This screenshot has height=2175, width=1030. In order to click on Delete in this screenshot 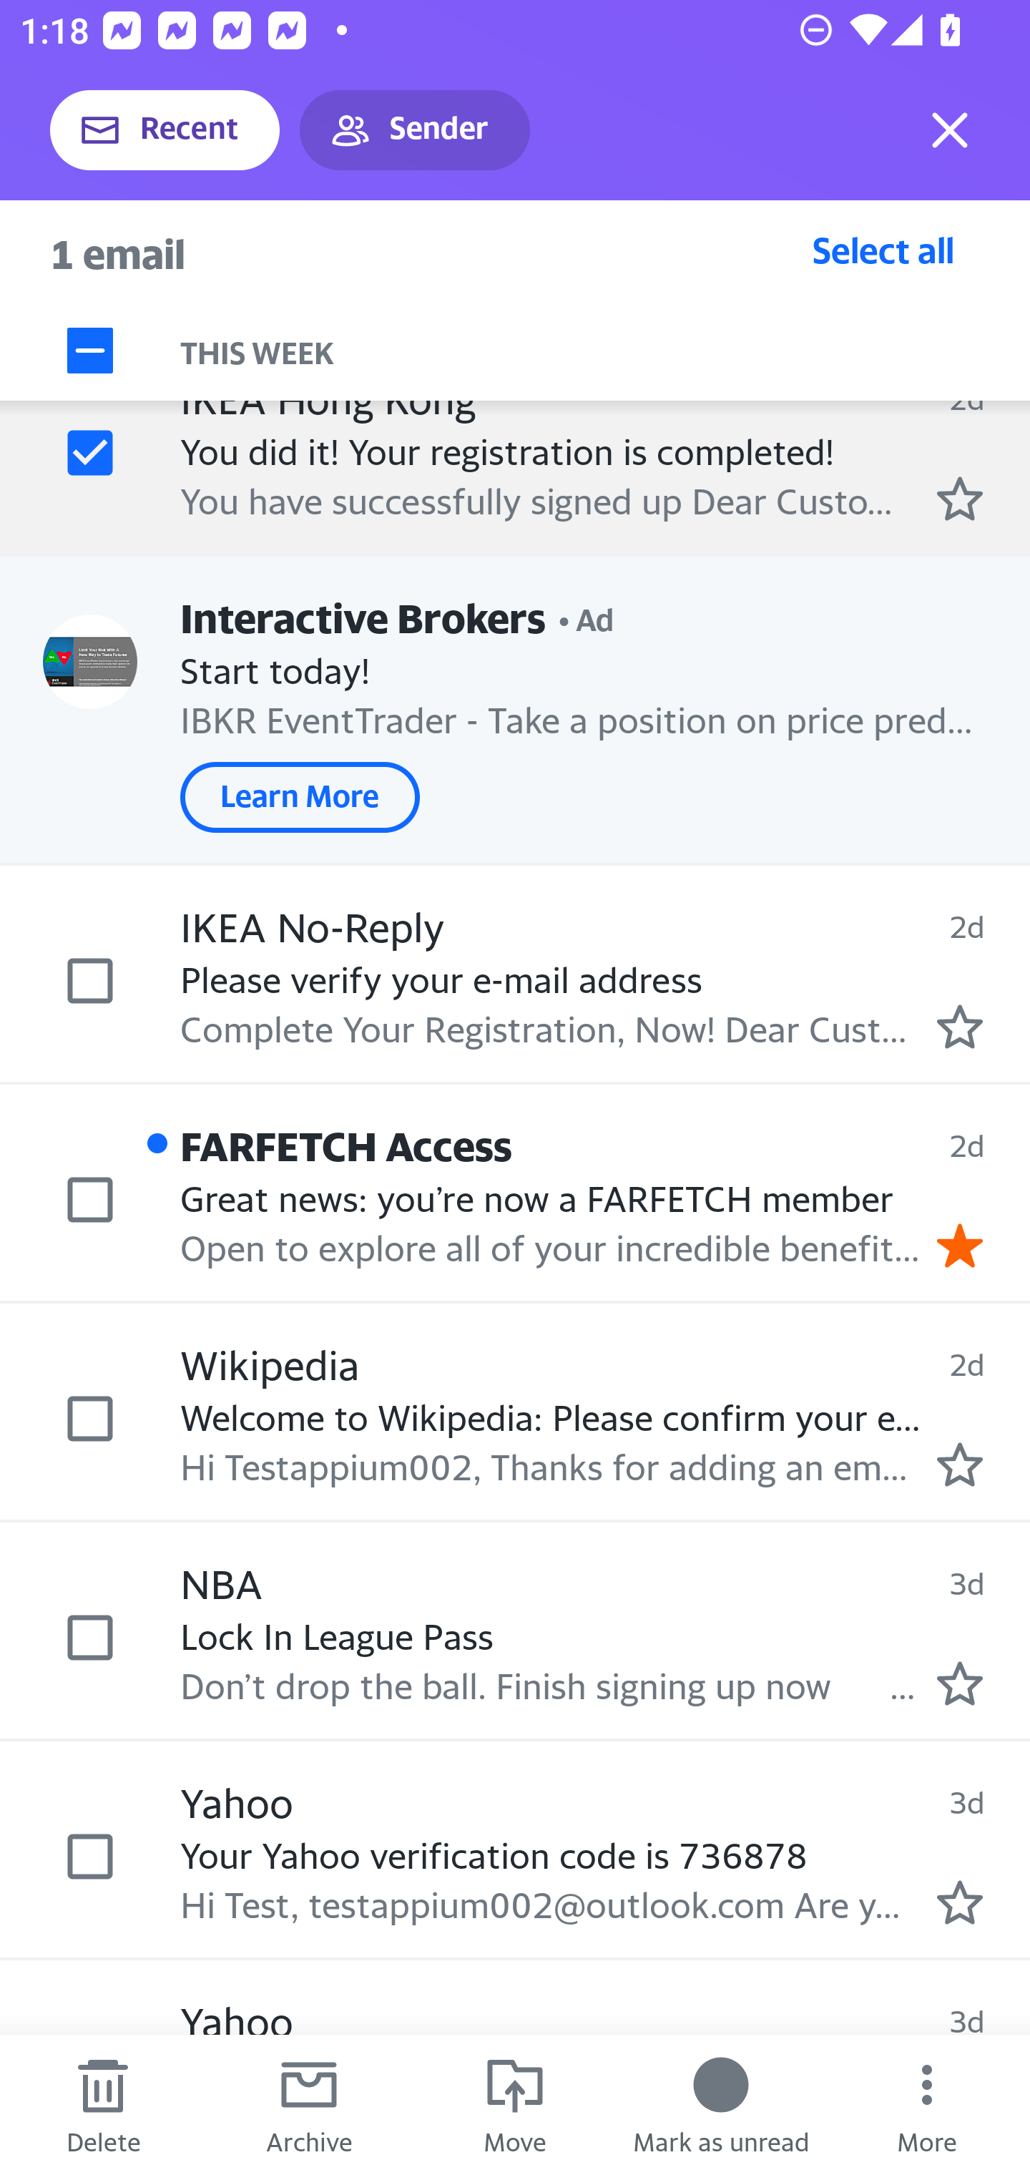, I will do `click(103, 2105)`.